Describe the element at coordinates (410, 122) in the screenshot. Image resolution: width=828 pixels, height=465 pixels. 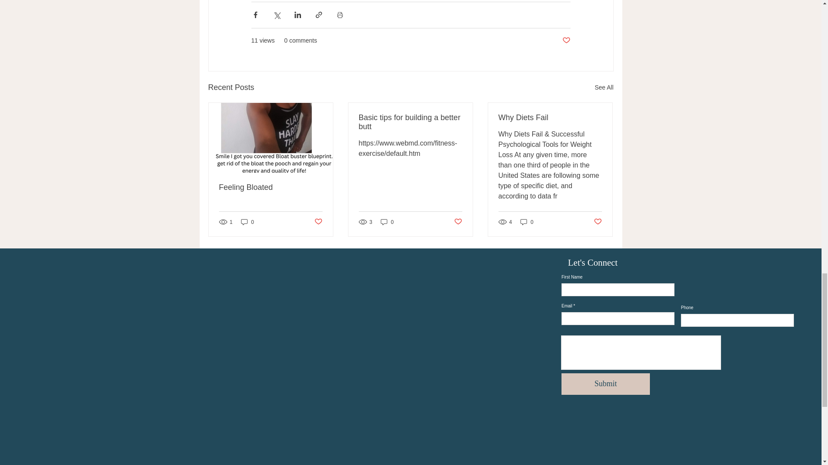
I see `Basic tips for building a better butt` at that location.